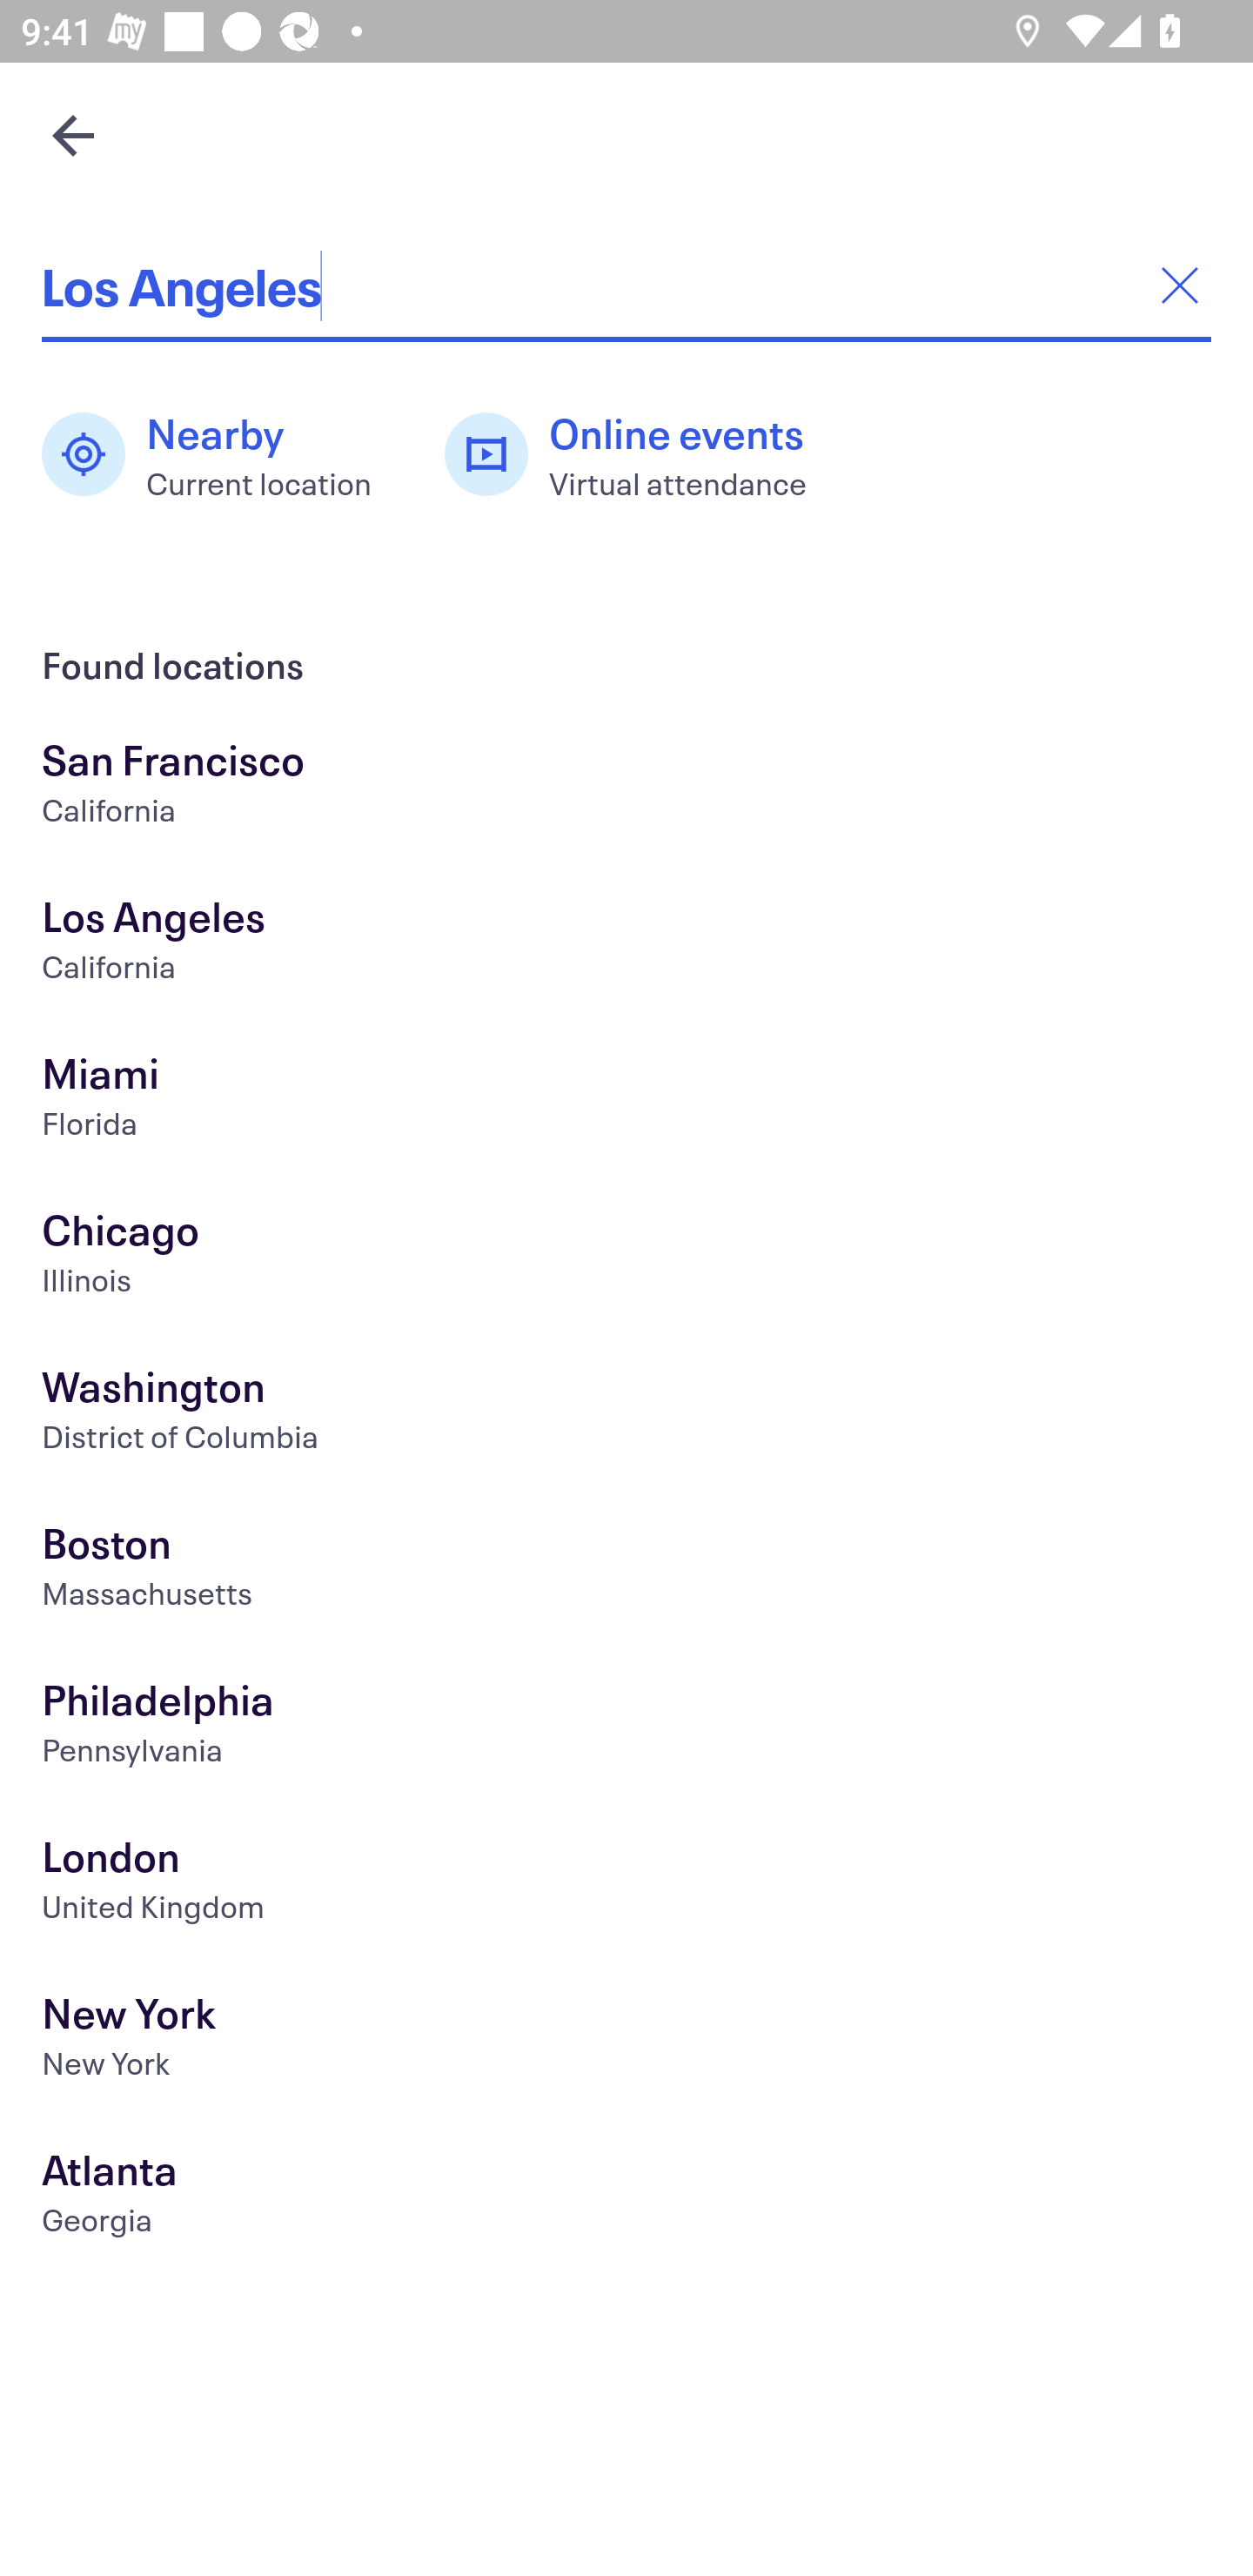 The width and height of the screenshot is (1253, 2576). I want to click on New York, so click(626, 2042).